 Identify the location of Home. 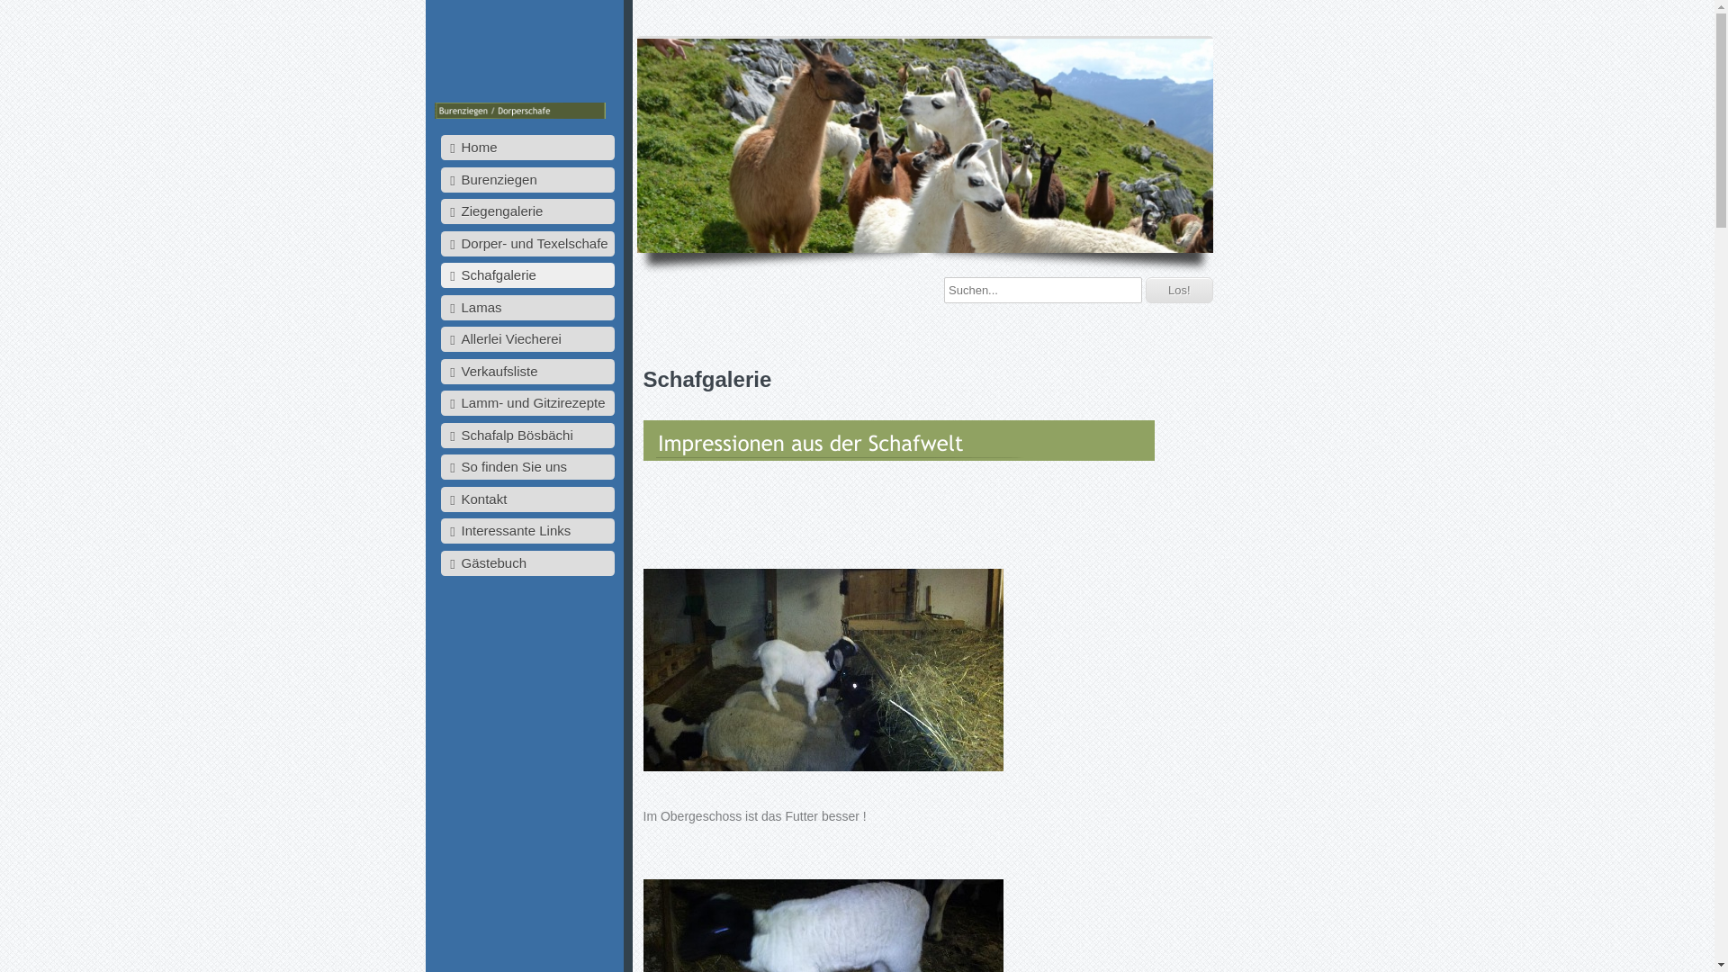
(527, 148).